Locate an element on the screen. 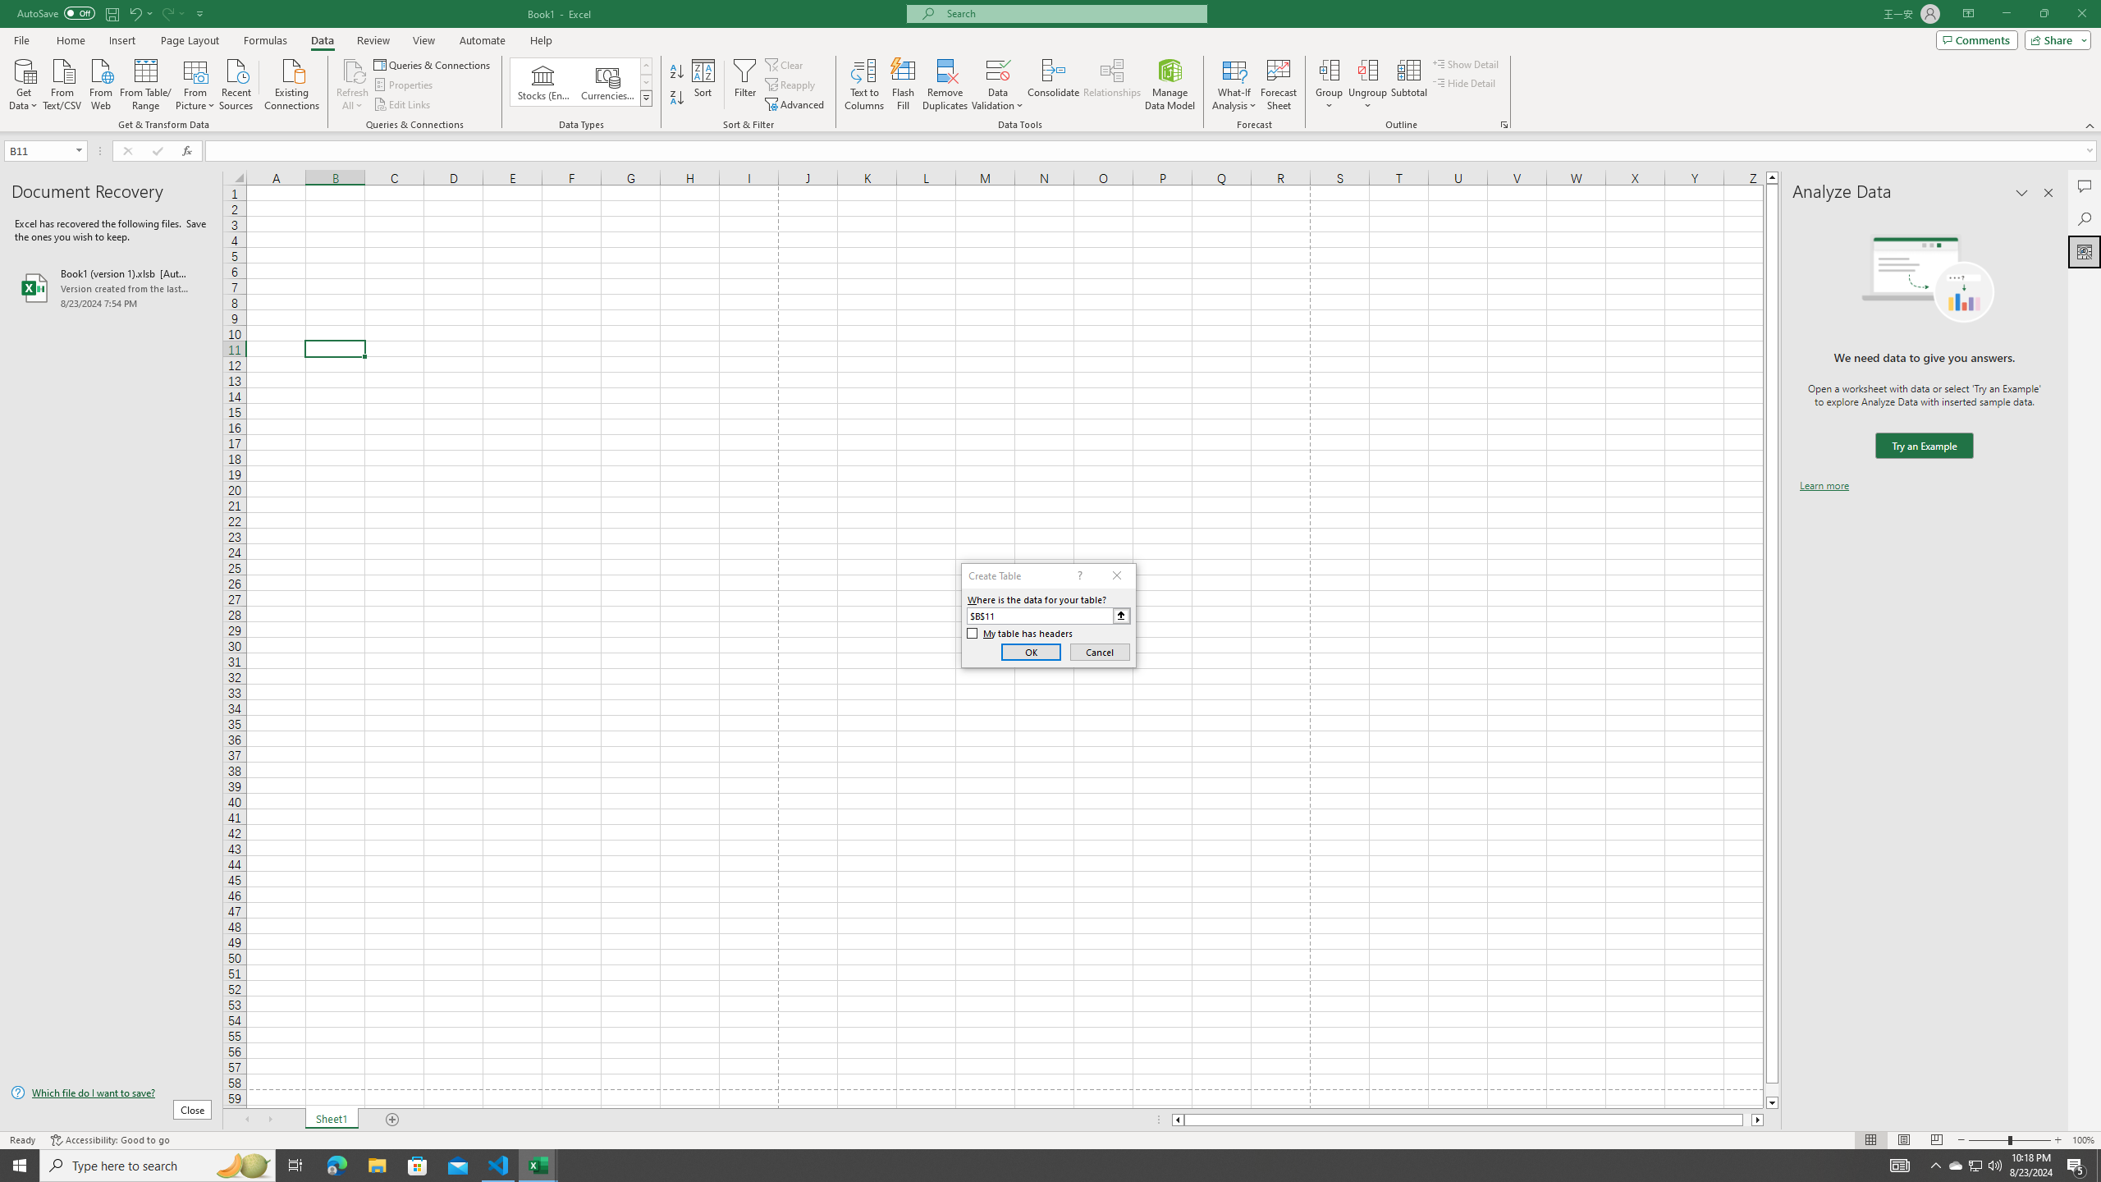 This screenshot has width=2101, height=1182. Learn more is located at coordinates (1824, 486).